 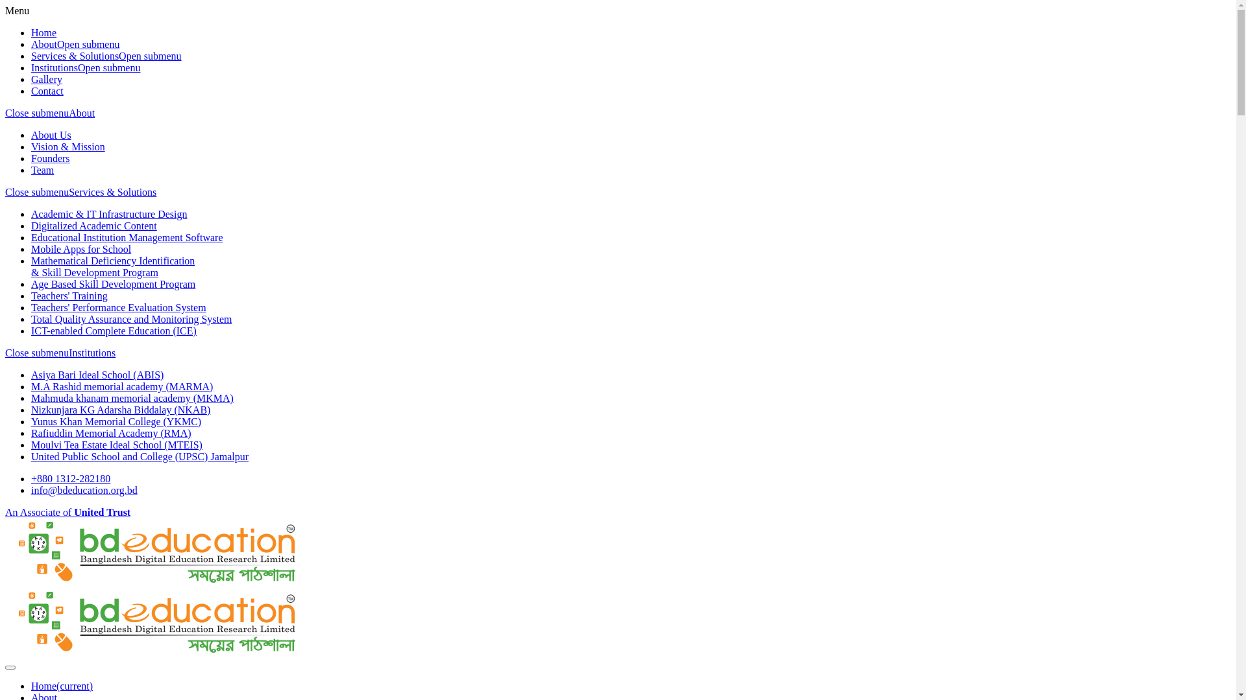 I want to click on Educational Institution Management Software, so click(x=127, y=237).